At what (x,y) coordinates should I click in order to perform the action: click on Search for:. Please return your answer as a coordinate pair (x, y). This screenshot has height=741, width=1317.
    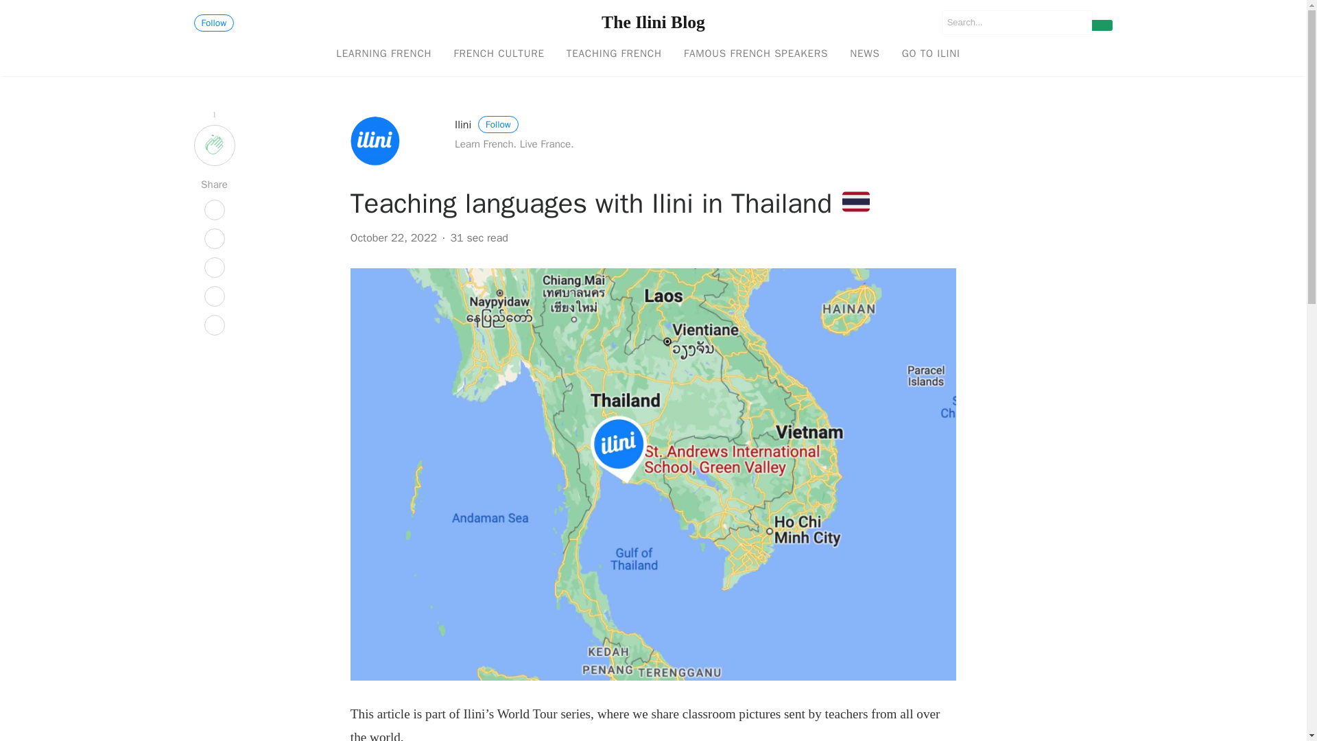
    Looking at the image, I should click on (1017, 22).